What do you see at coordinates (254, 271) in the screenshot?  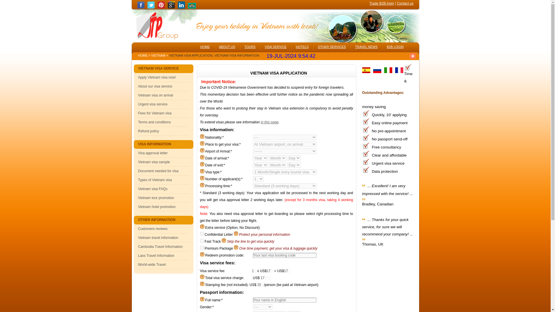 I see `1` at bounding box center [254, 271].